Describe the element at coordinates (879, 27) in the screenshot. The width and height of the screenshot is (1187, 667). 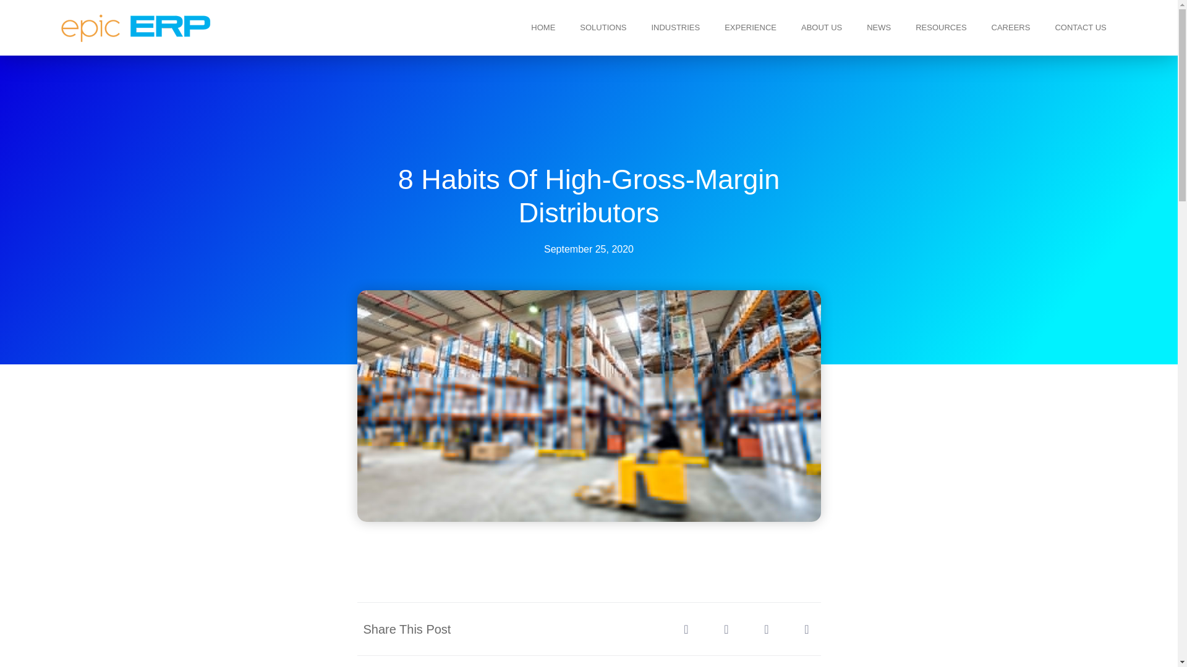
I see `NEWS` at that location.